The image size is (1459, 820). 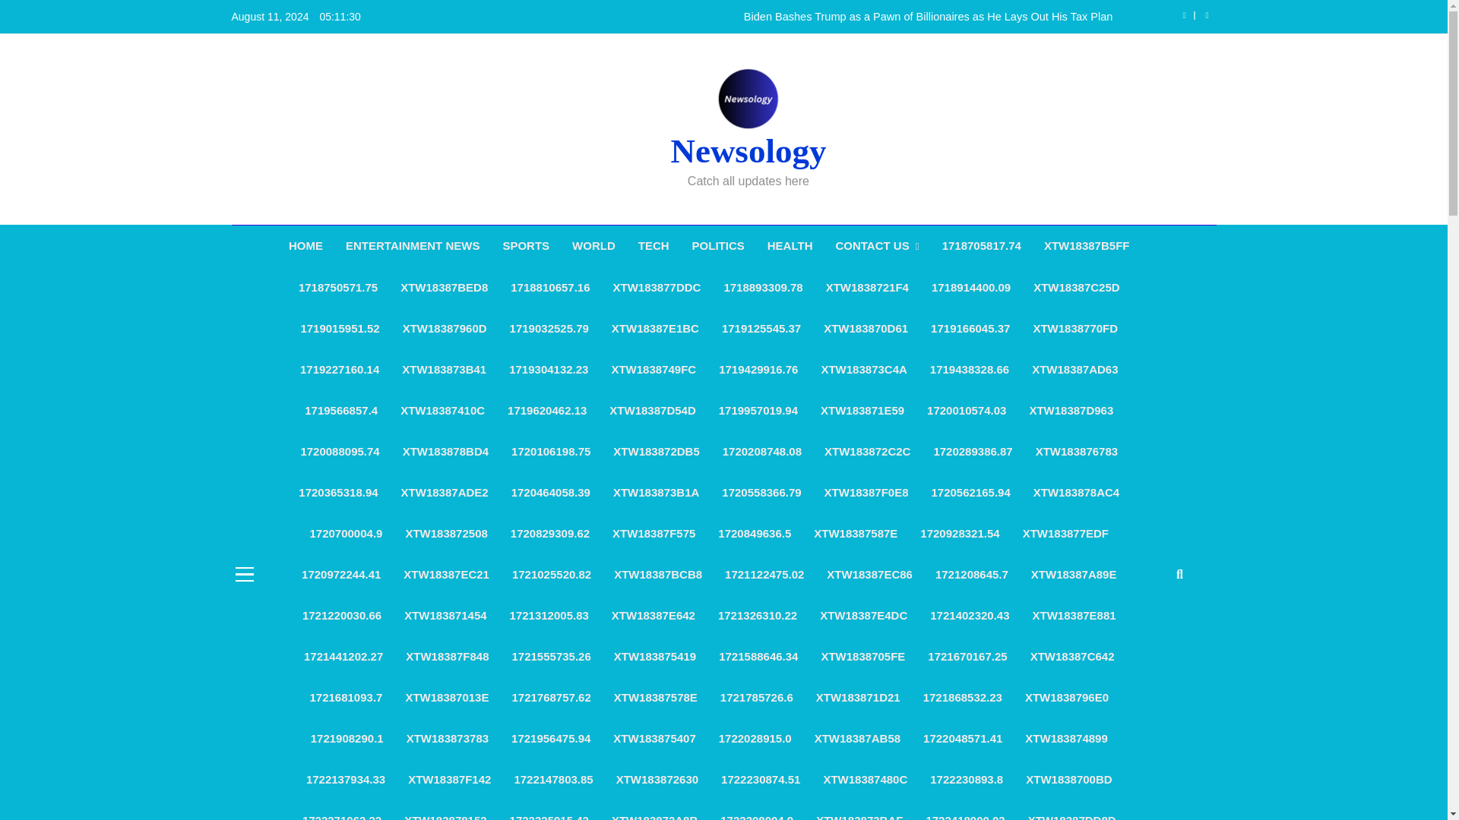 I want to click on 1718893309.78, so click(x=763, y=288).